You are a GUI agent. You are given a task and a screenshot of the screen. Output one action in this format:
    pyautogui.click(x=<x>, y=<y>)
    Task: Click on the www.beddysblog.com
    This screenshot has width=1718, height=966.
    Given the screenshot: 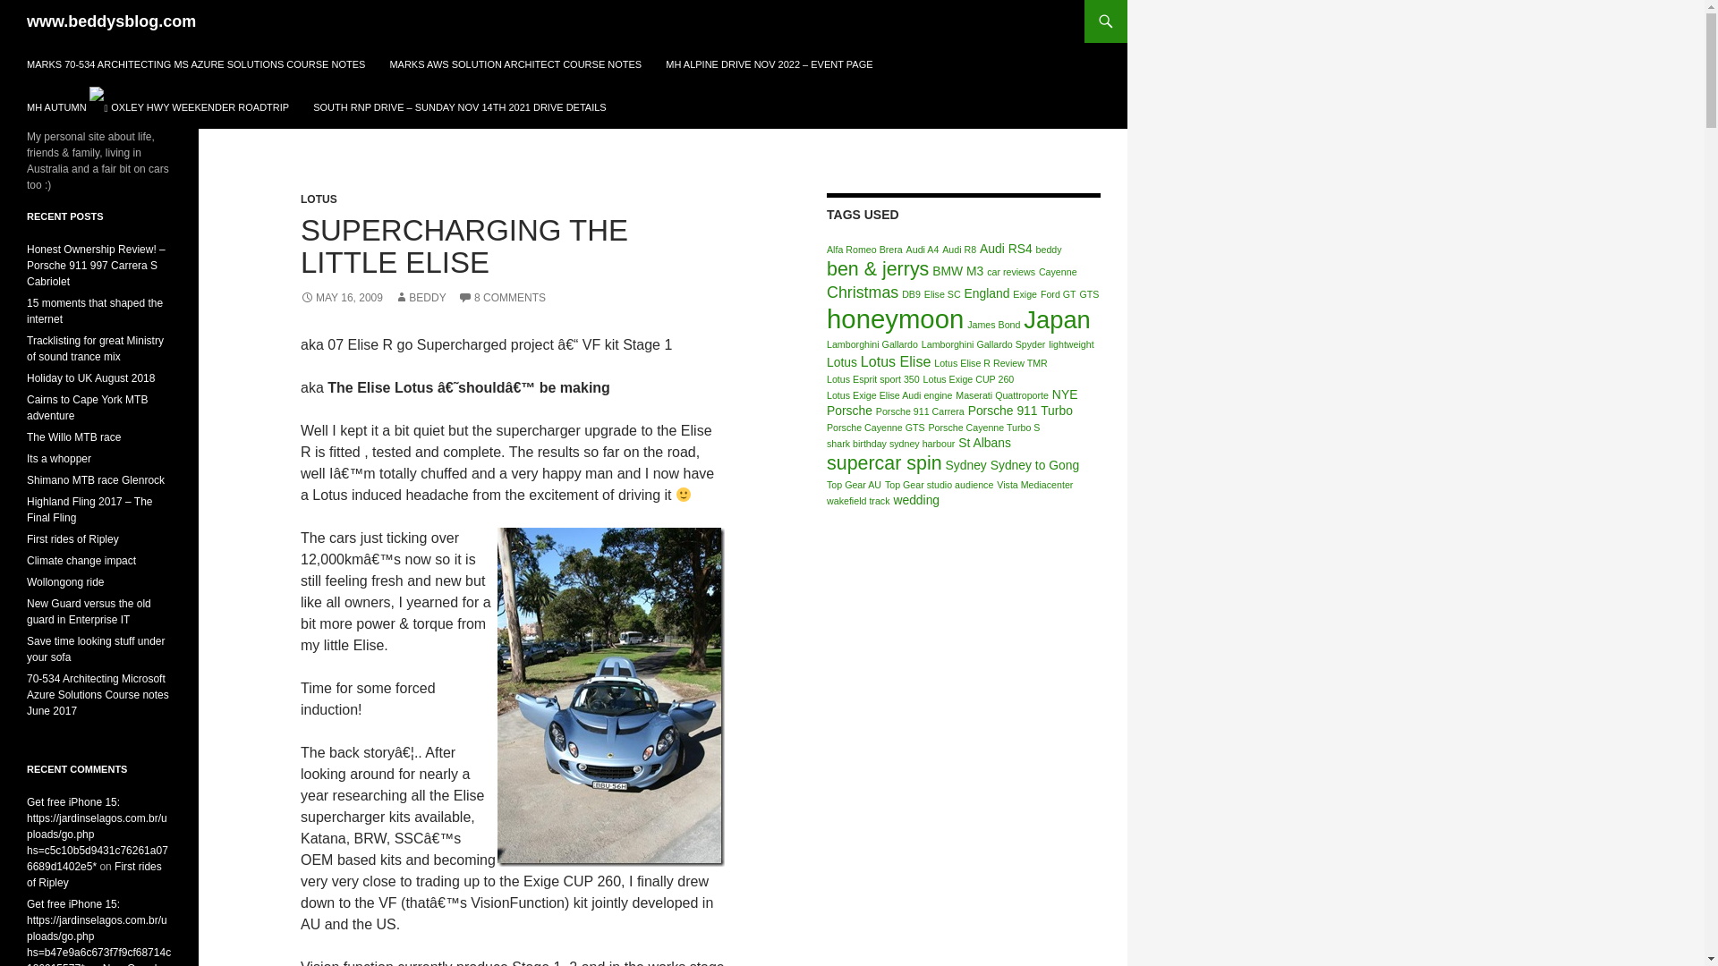 What is the action you would take?
    pyautogui.click(x=111, y=21)
    